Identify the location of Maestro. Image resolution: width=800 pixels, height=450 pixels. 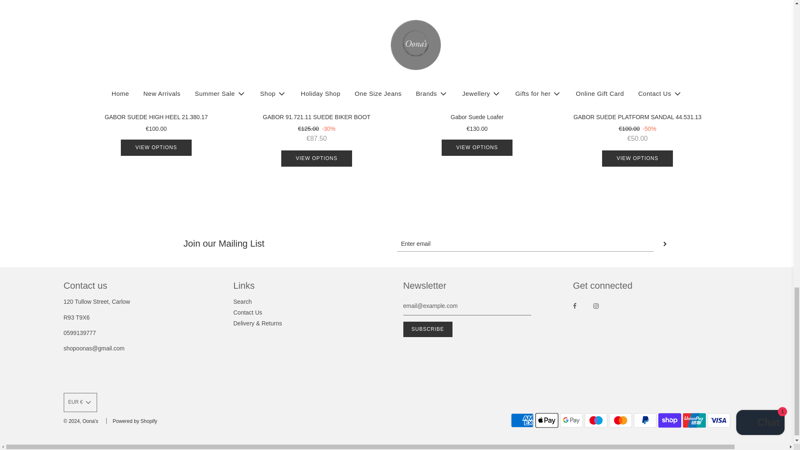
(596, 420).